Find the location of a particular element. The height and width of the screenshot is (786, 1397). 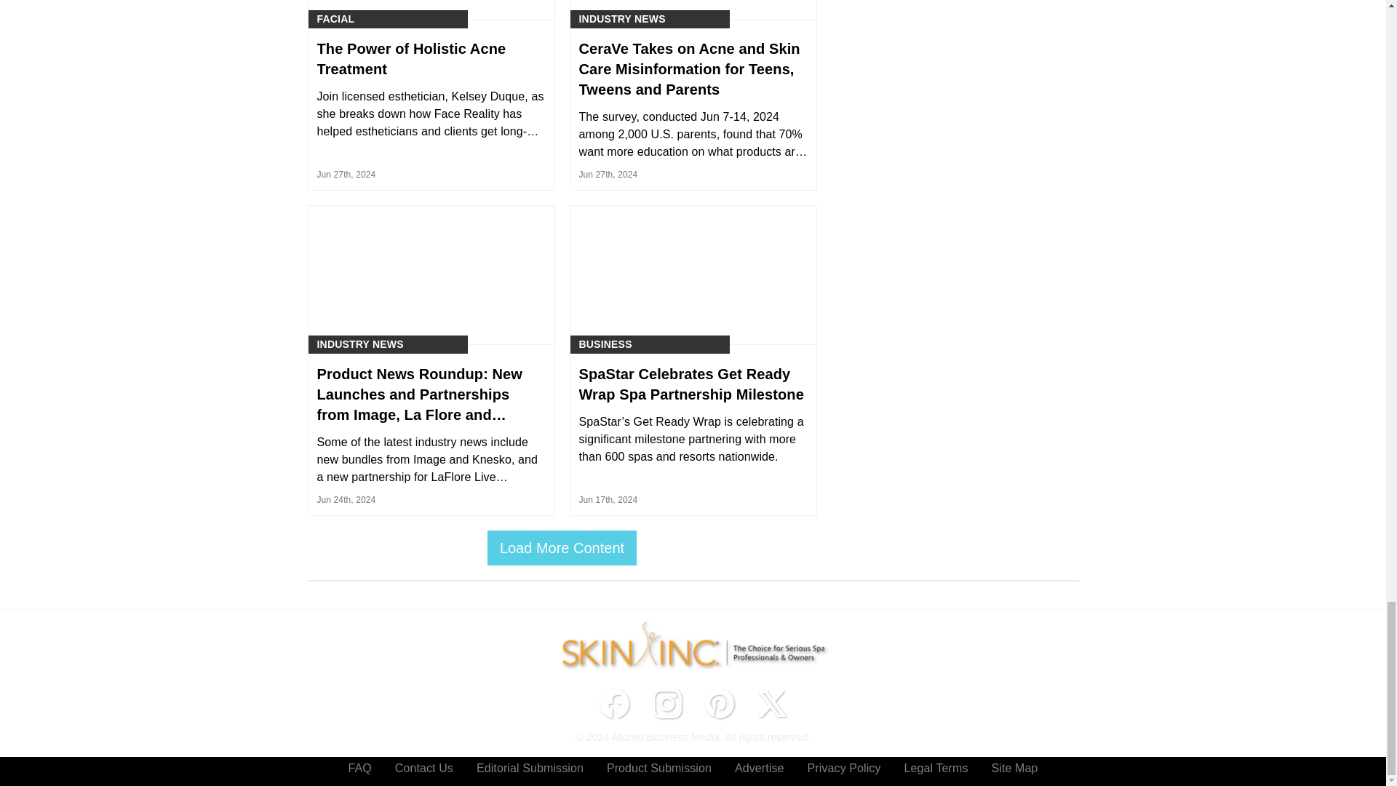

Pinterest icon is located at coordinates (719, 704).